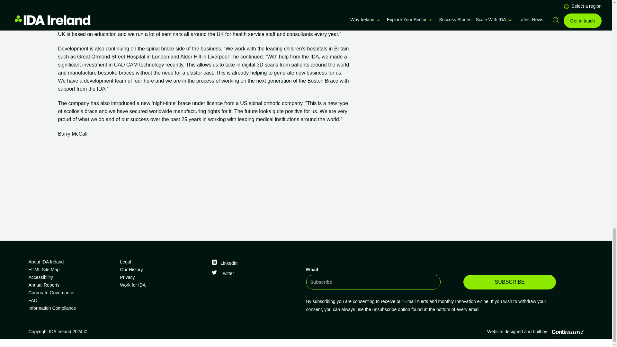  Describe the element at coordinates (163, 285) in the screenshot. I see `Work for IDA` at that location.